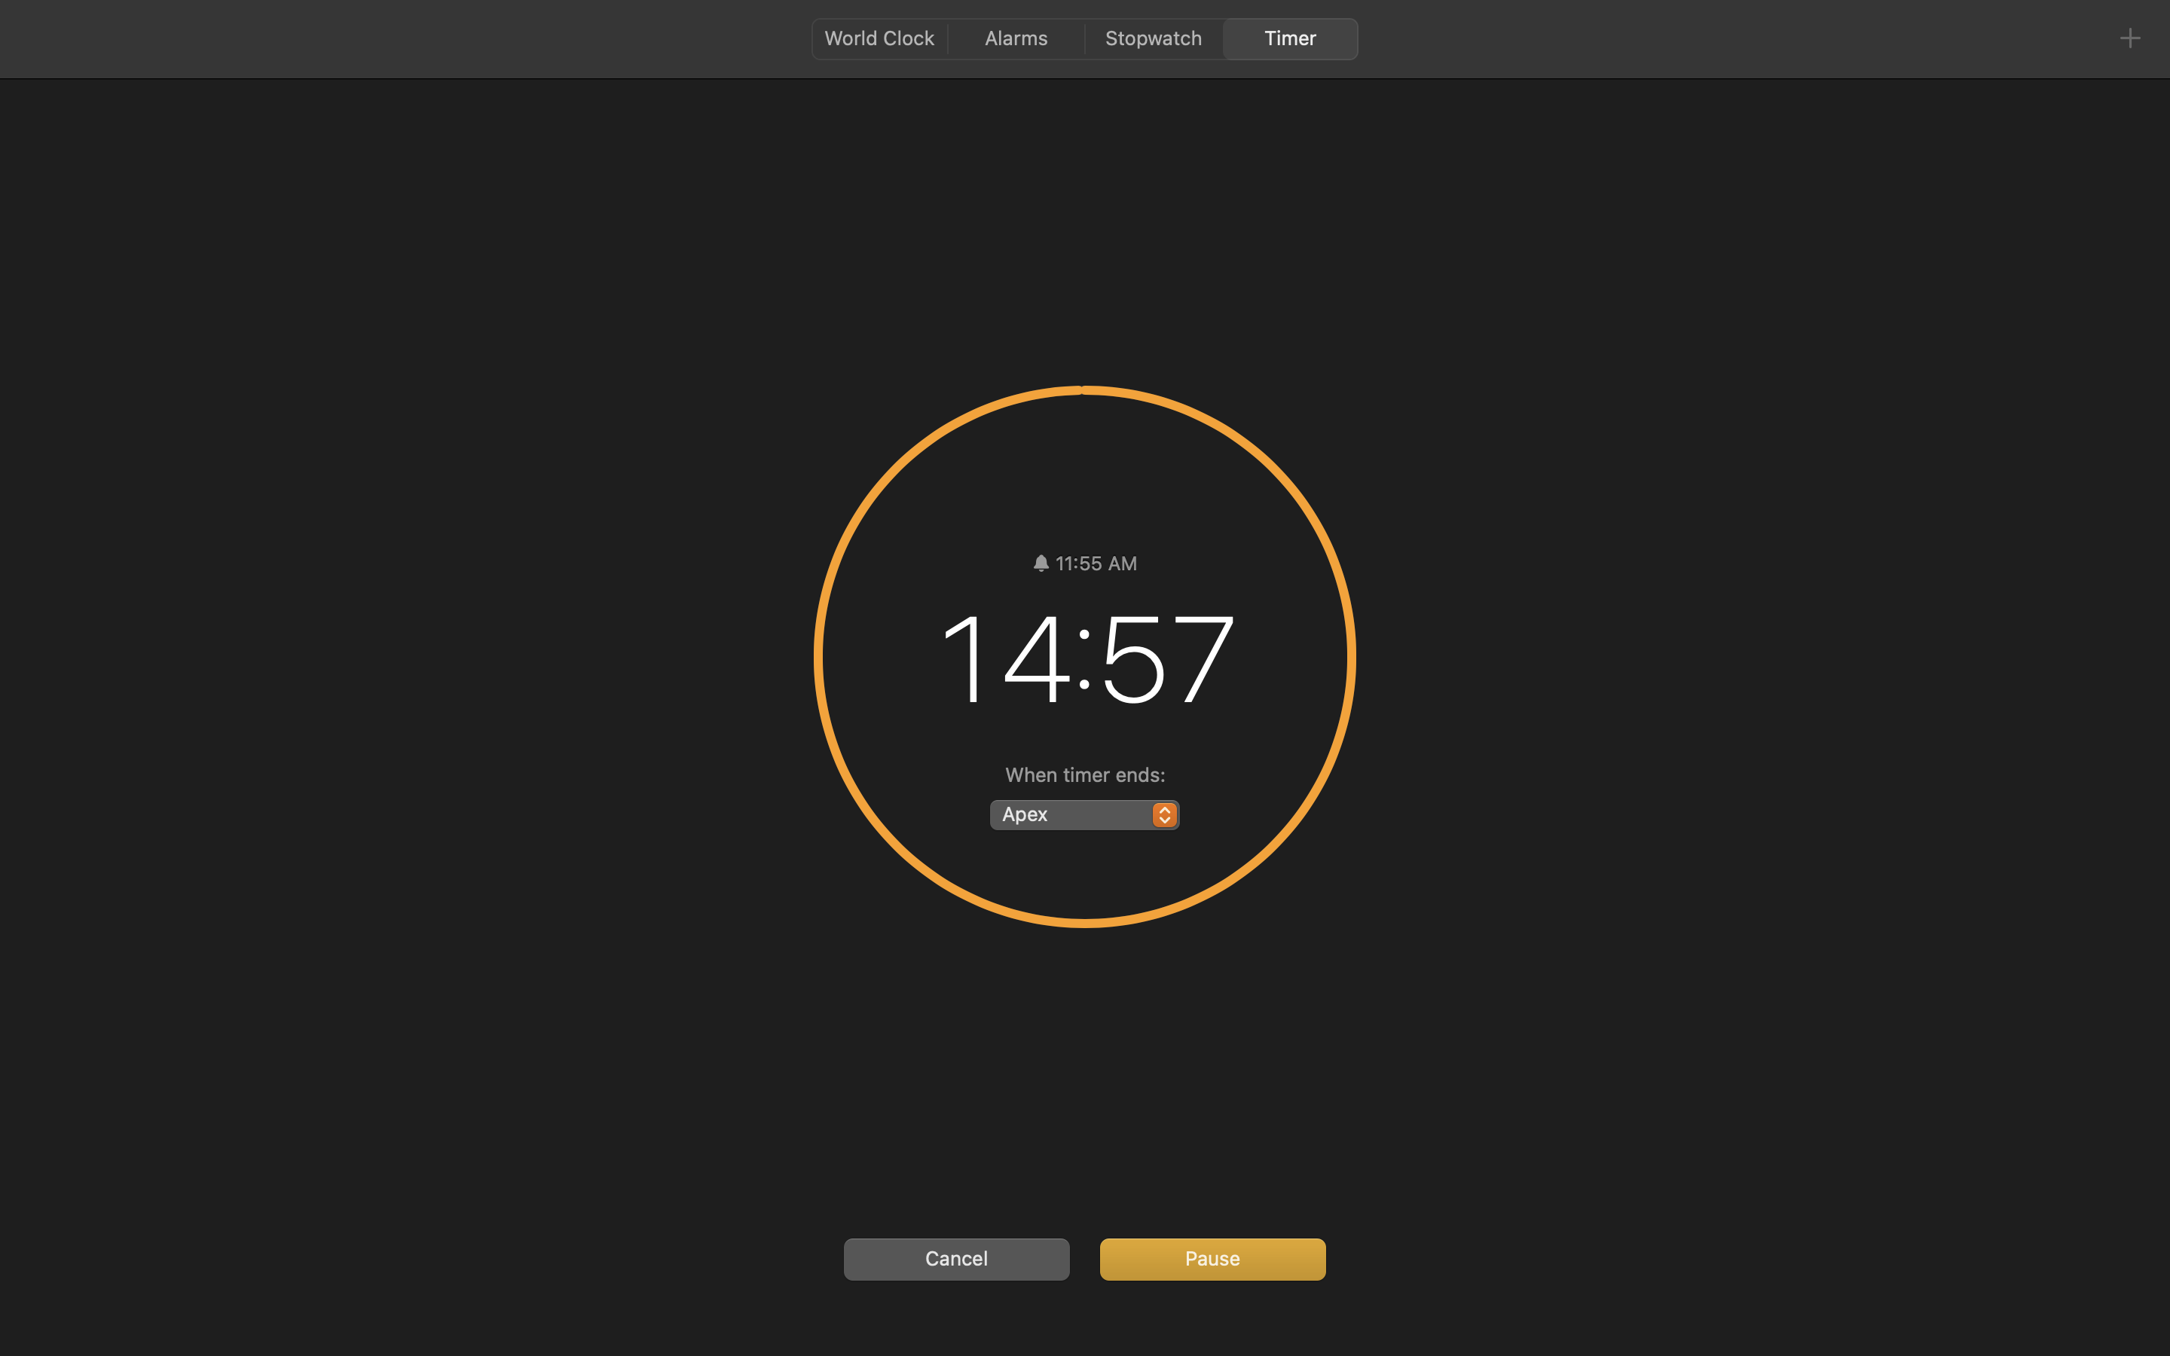 Image resolution: width=2170 pixels, height=1356 pixels. I want to click on <AXUIElement 0x10f0f4890> {pid=1597}, so click(1084, 39).